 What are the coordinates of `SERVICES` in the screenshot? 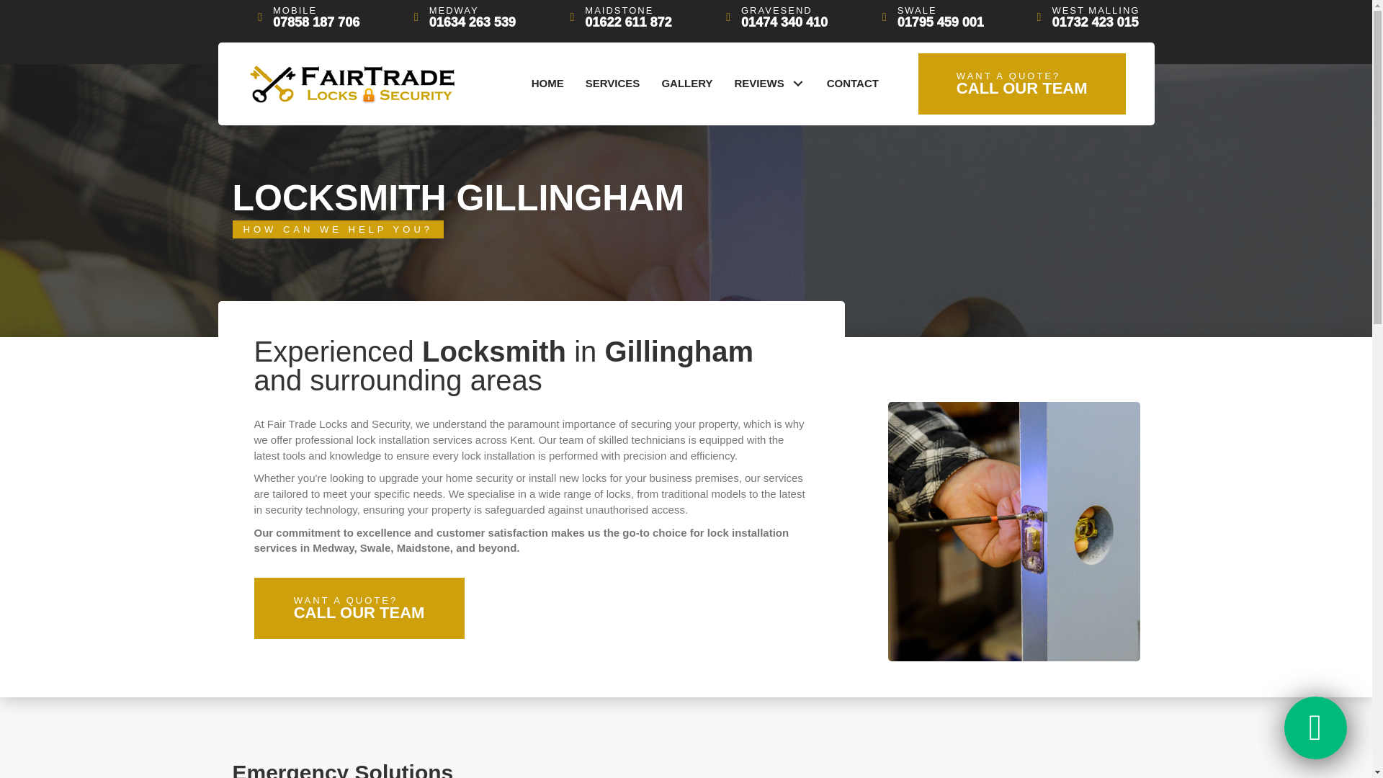 It's located at (941, 17).